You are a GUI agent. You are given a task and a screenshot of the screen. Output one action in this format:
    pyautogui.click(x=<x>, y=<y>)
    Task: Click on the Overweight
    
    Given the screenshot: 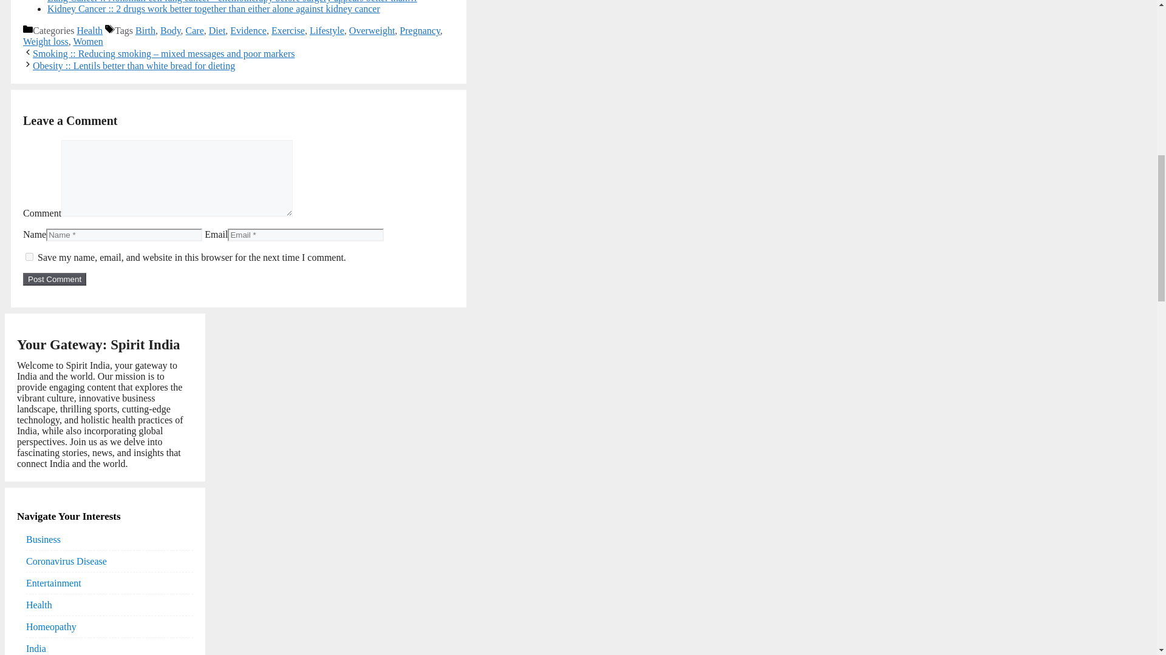 What is the action you would take?
    pyautogui.click(x=372, y=30)
    